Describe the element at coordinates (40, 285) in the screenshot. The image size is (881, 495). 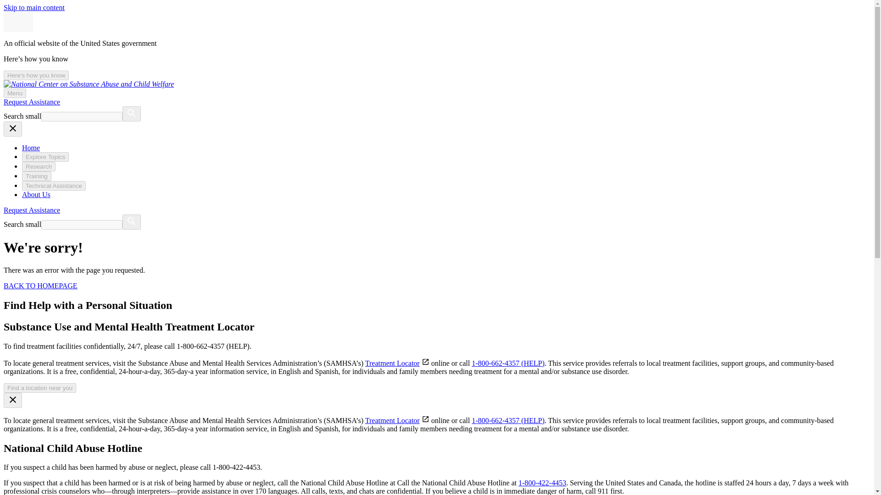
I see `BACK TO HOMEPAGE` at that location.